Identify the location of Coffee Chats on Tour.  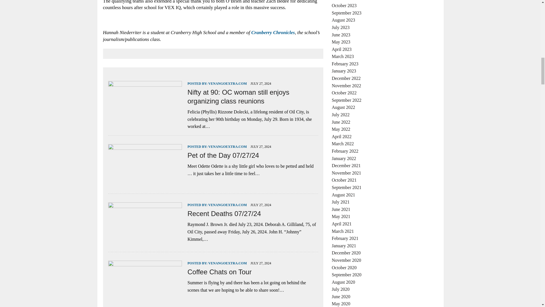
(145, 298).